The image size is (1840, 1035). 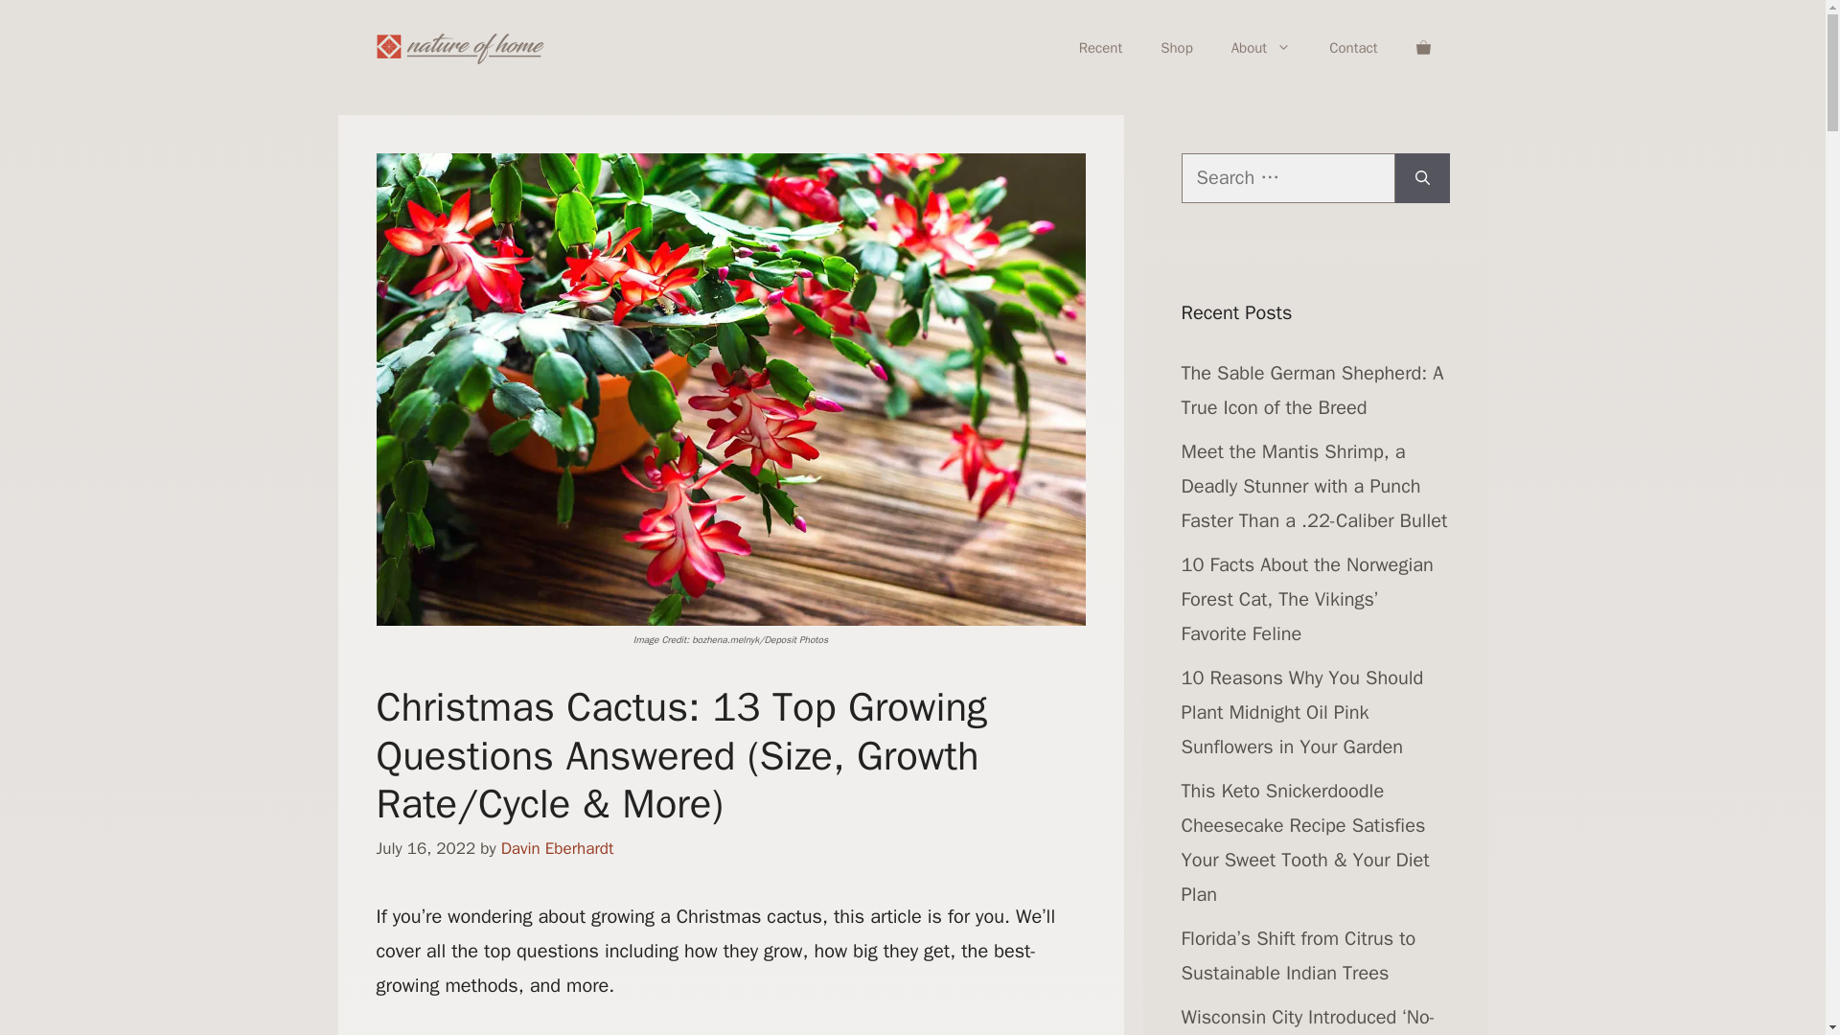 What do you see at coordinates (1353, 48) in the screenshot?
I see `Contact` at bounding box center [1353, 48].